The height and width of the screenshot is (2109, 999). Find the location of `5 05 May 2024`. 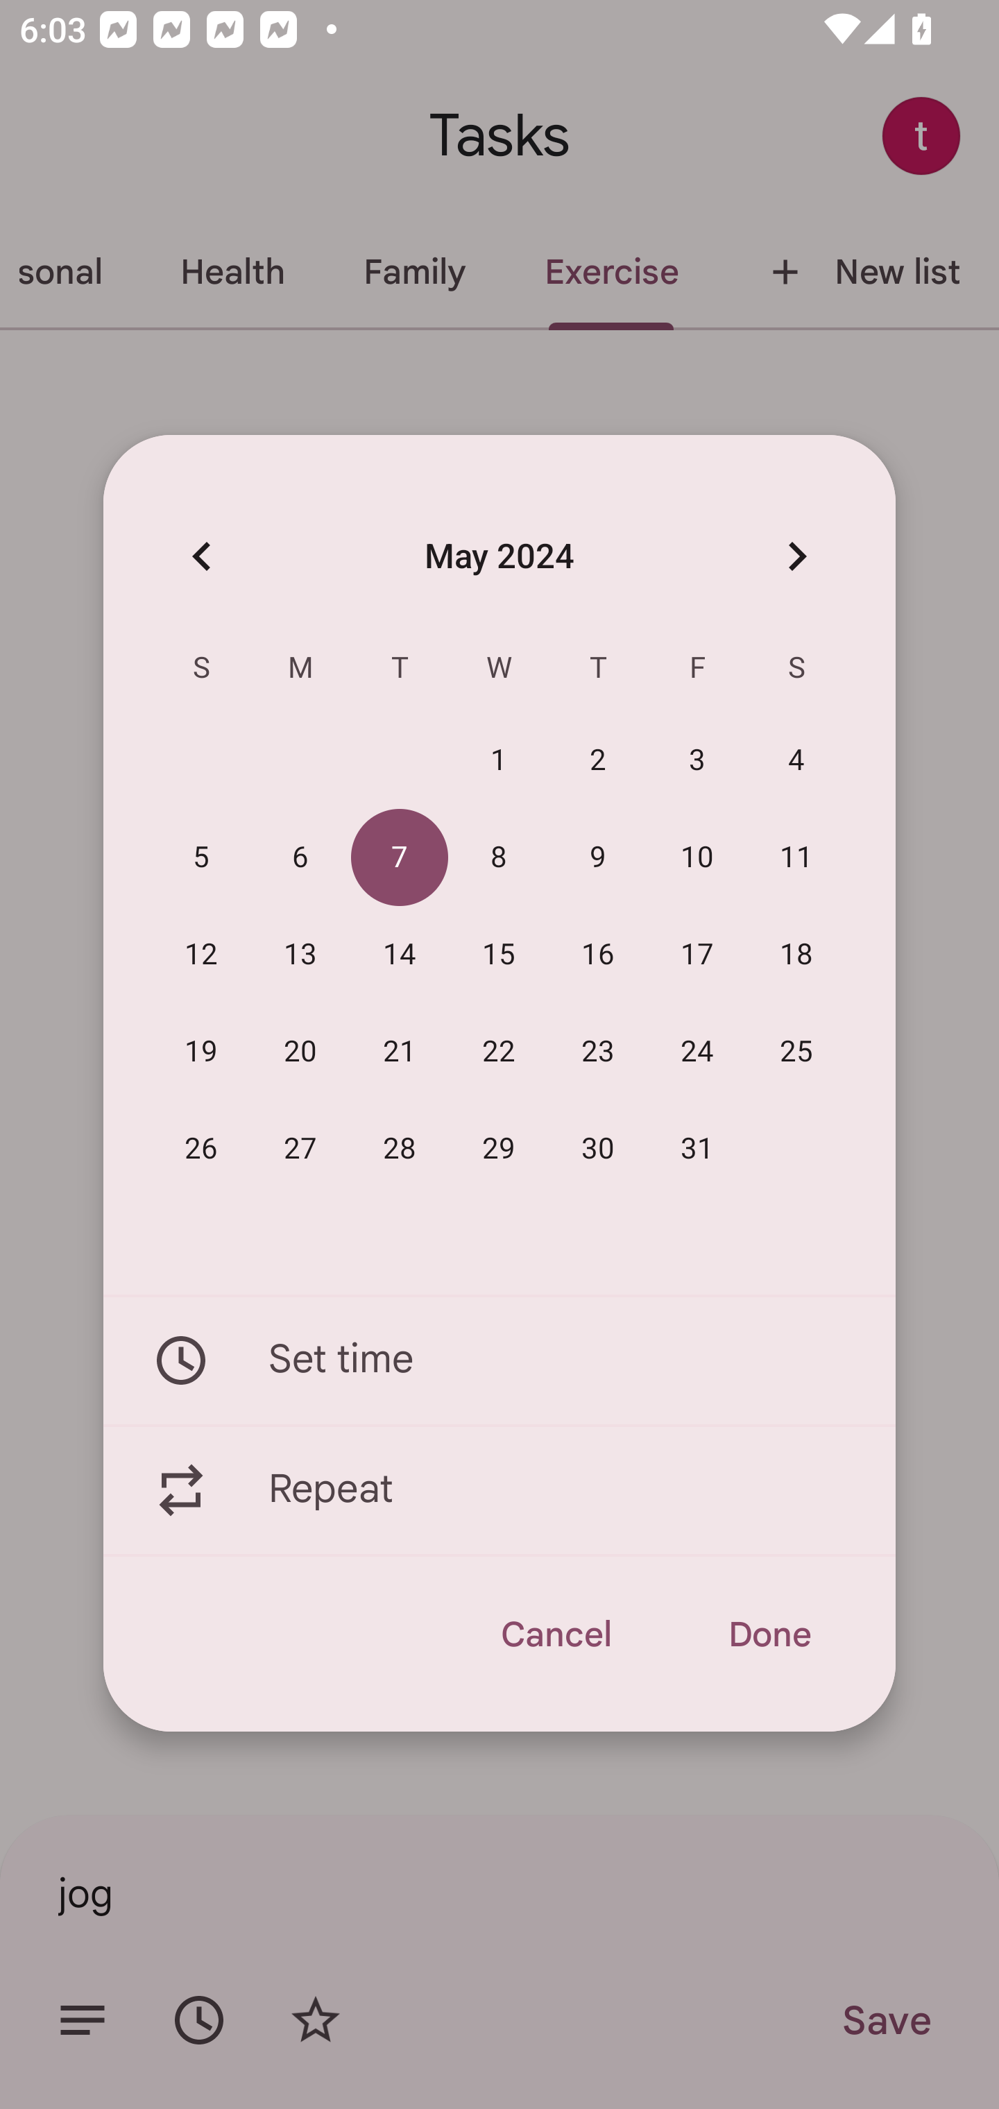

5 05 May 2024 is located at coordinates (201, 858).